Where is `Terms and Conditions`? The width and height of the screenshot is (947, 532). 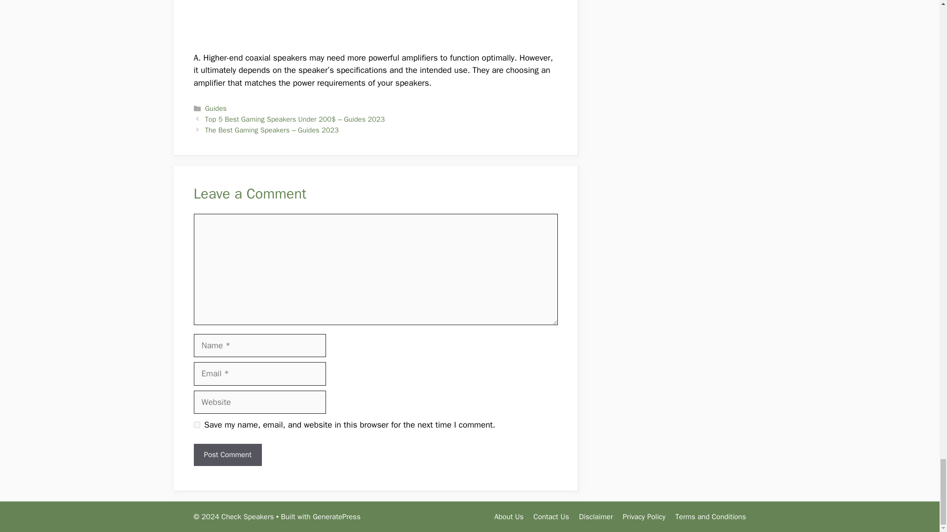
Terms and Conditions is located at coordinates (710, 517).